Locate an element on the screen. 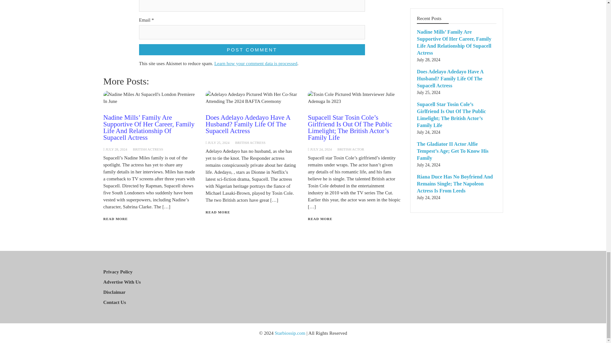 The image size is (611, 343). BRITISH ACTRESS is located at coordinates (148, 149).